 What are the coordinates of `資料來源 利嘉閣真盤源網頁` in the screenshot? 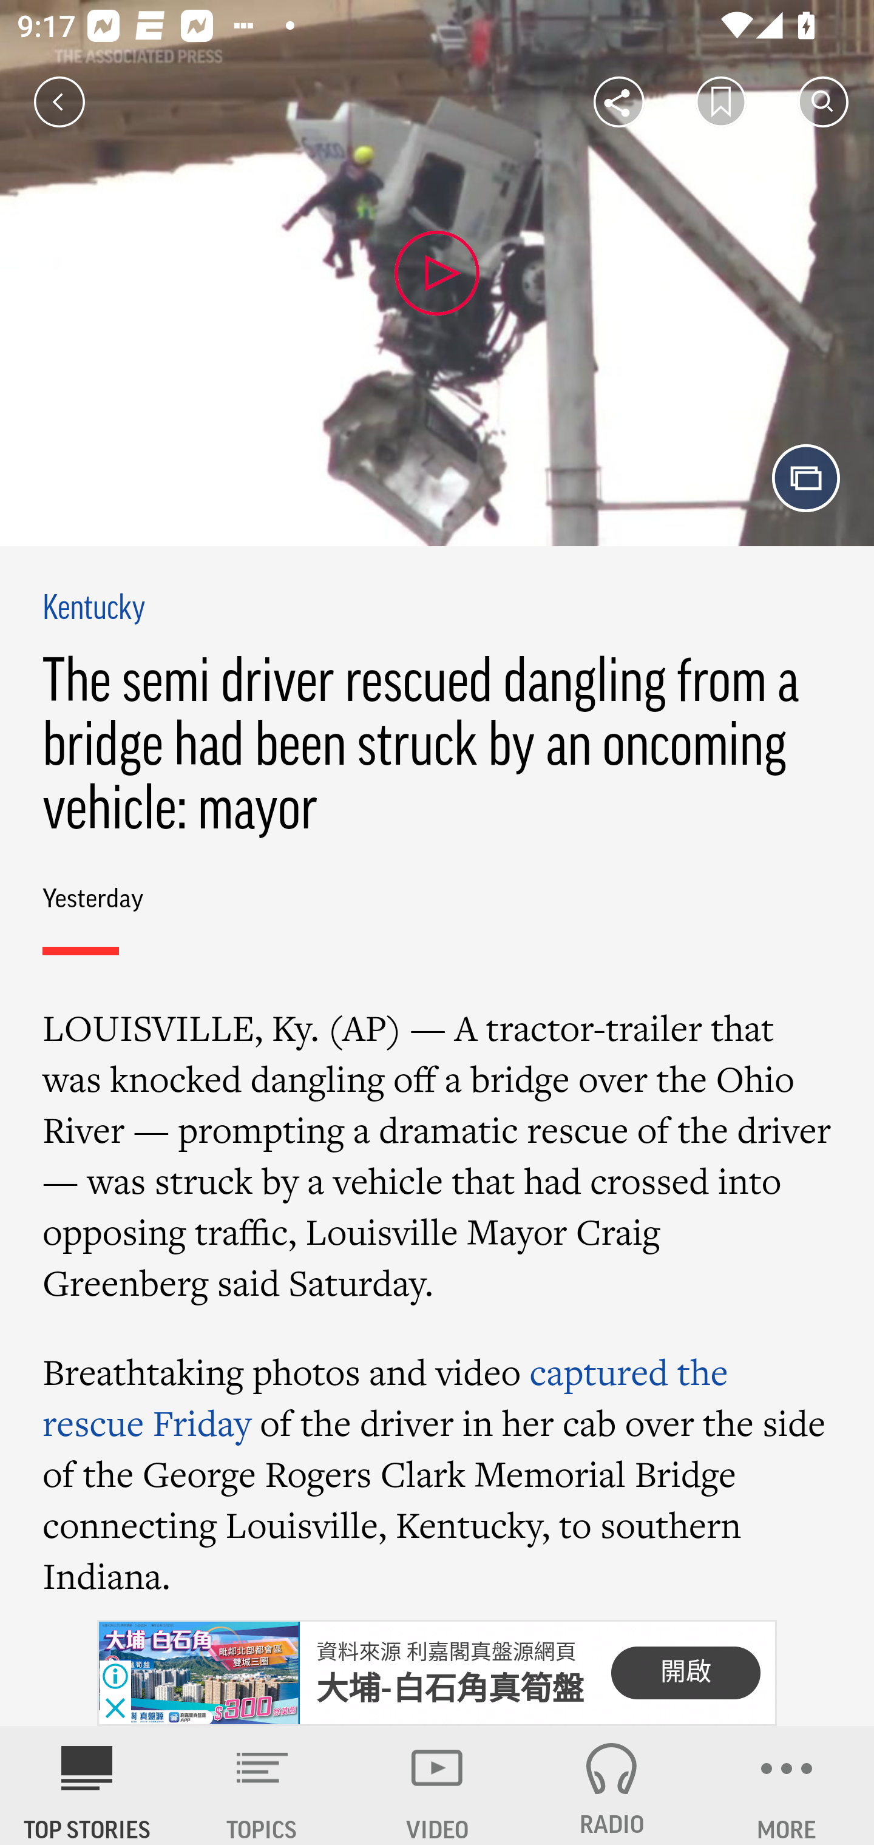 It's located at (445, 1652).